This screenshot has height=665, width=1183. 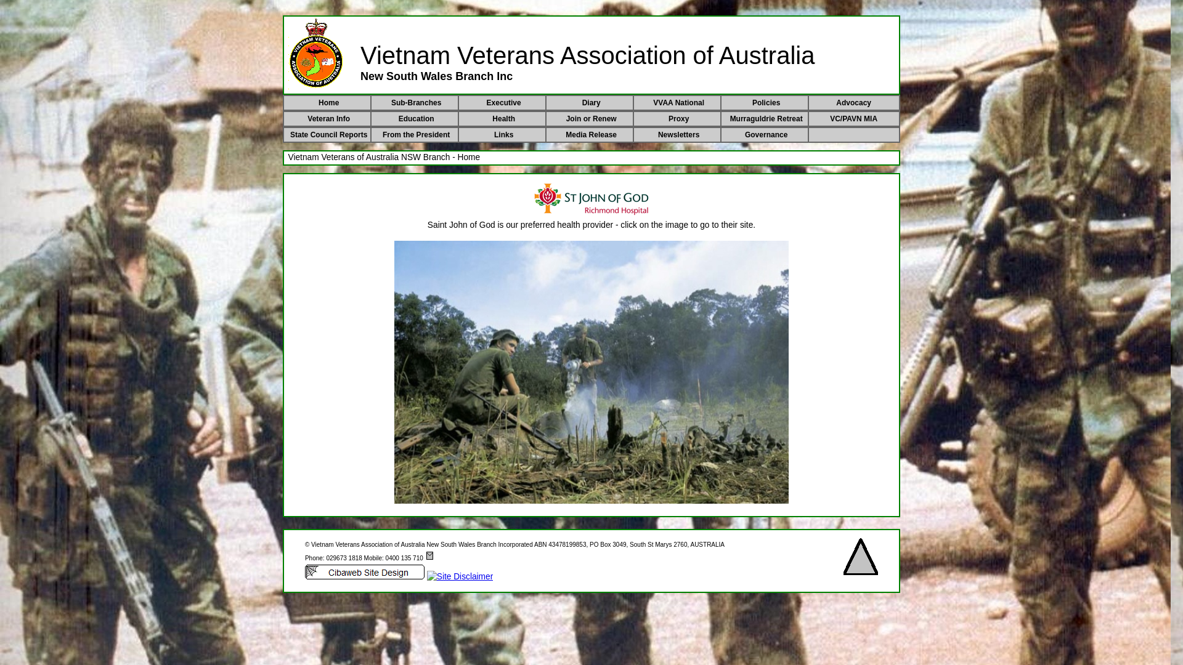 I want to click on Home, so click(x=316, y=53).